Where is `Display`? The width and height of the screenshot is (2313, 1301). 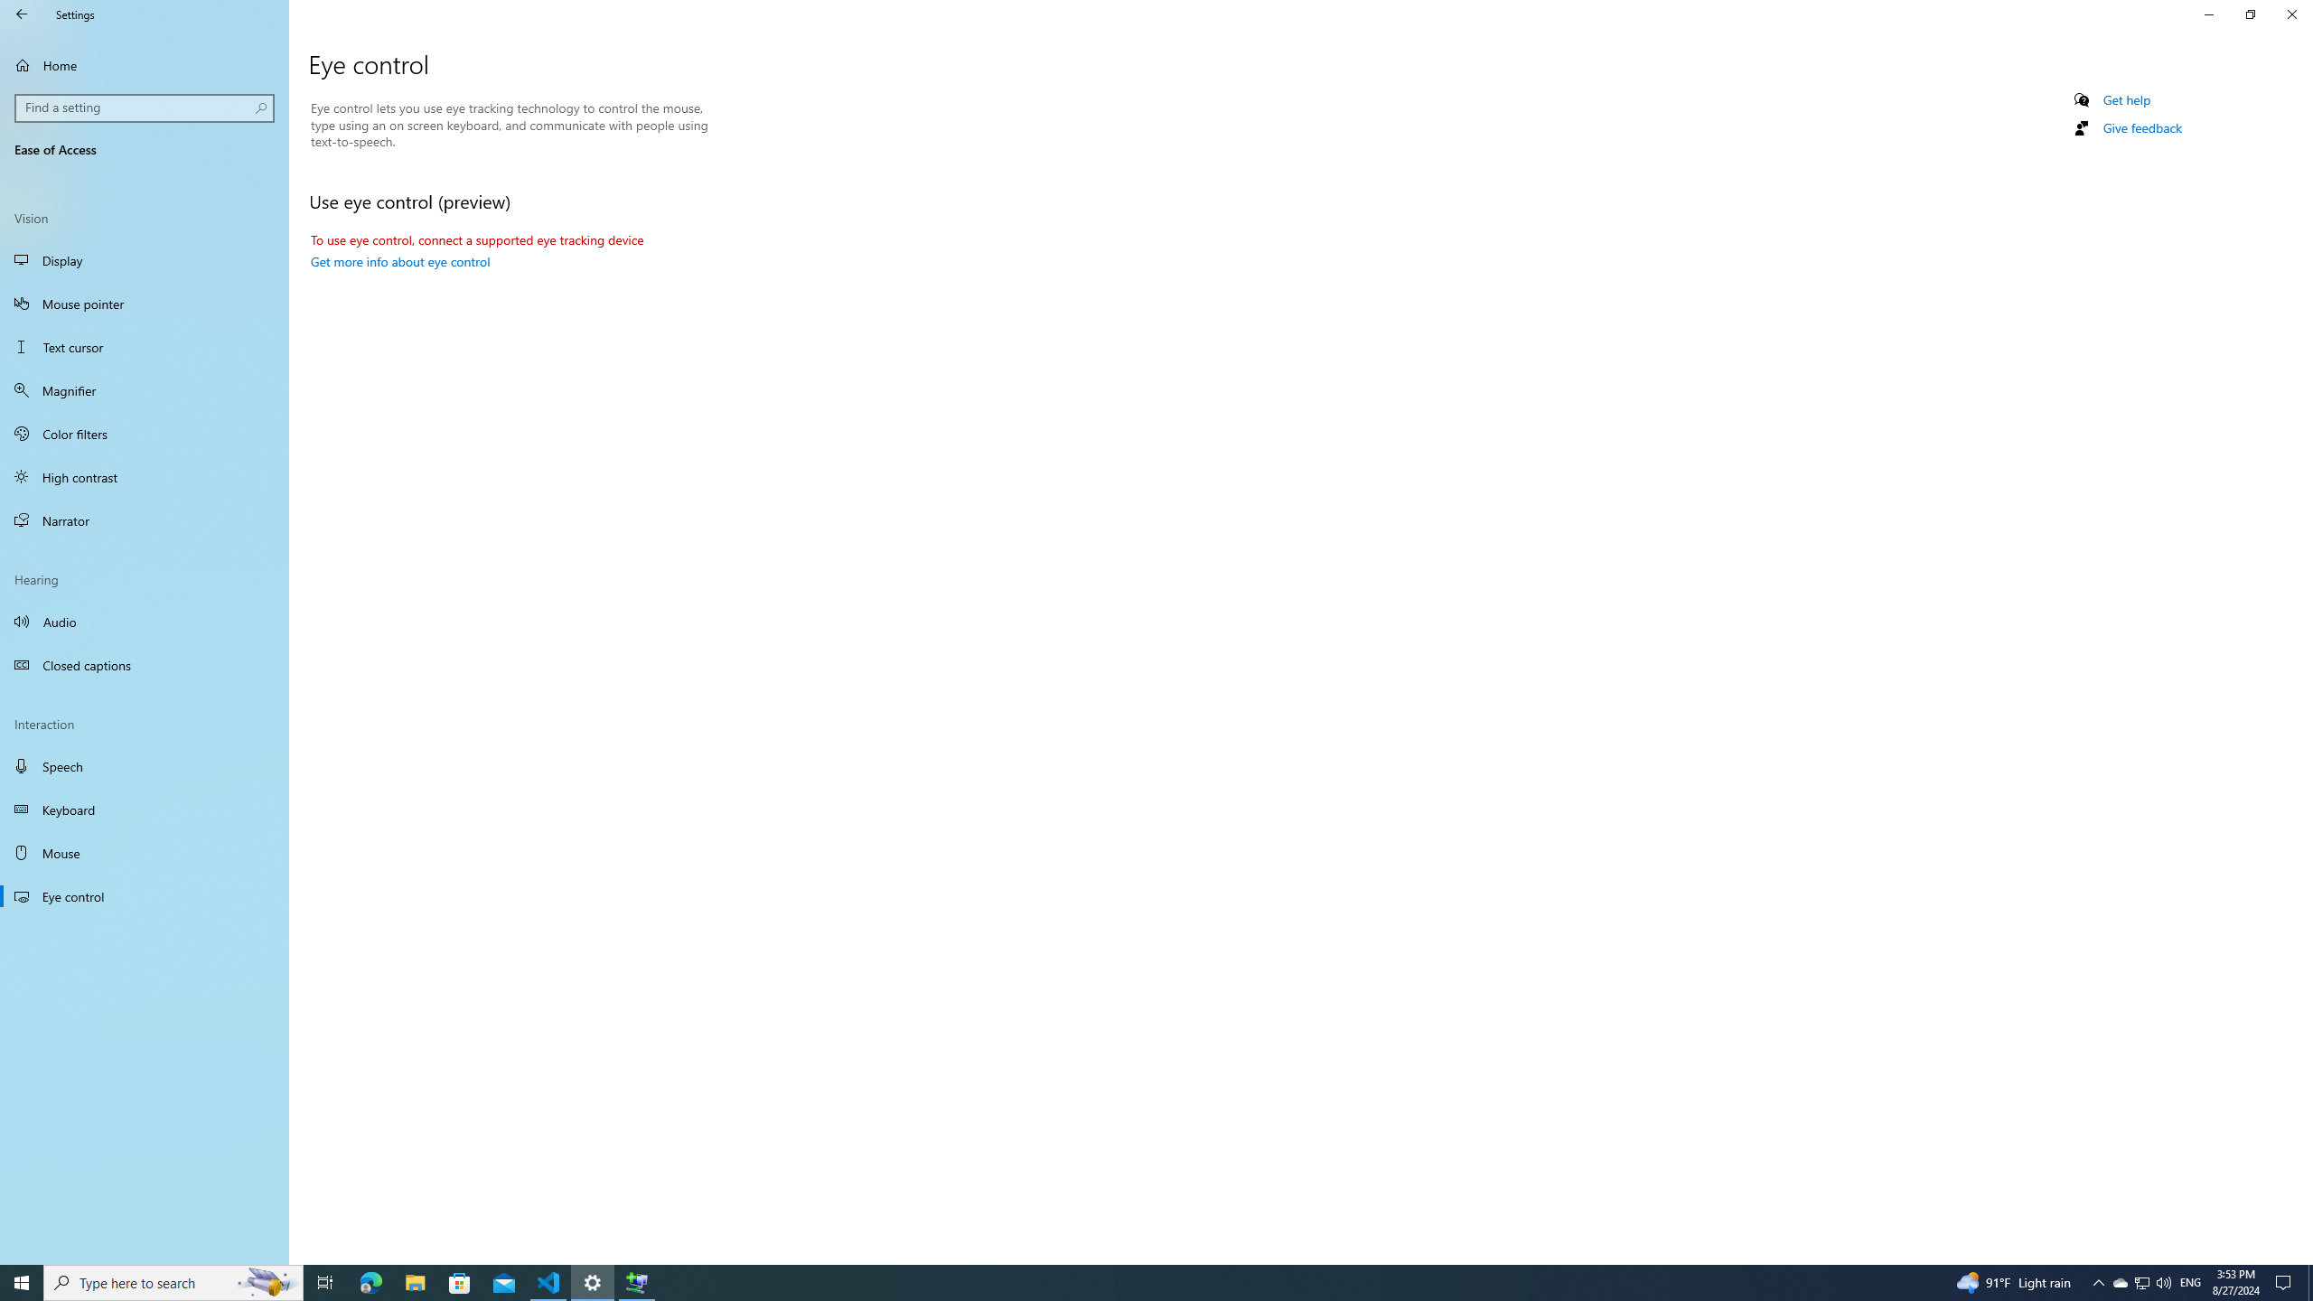
Display is located at coordinates (145, 260).